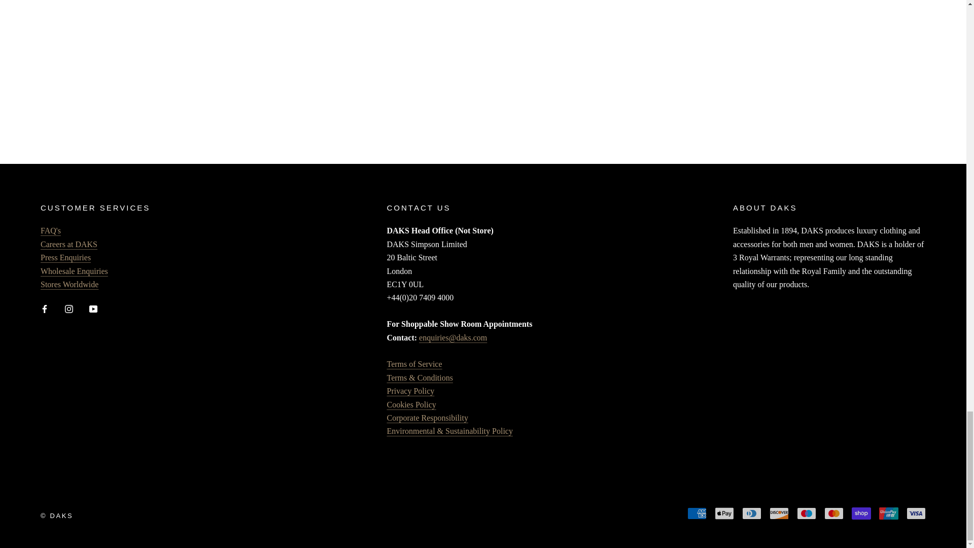  What do you see at coordinates (427, 418) in the screenshot?
I see `Corporate Responsibility` at bounding box center [427, 418].